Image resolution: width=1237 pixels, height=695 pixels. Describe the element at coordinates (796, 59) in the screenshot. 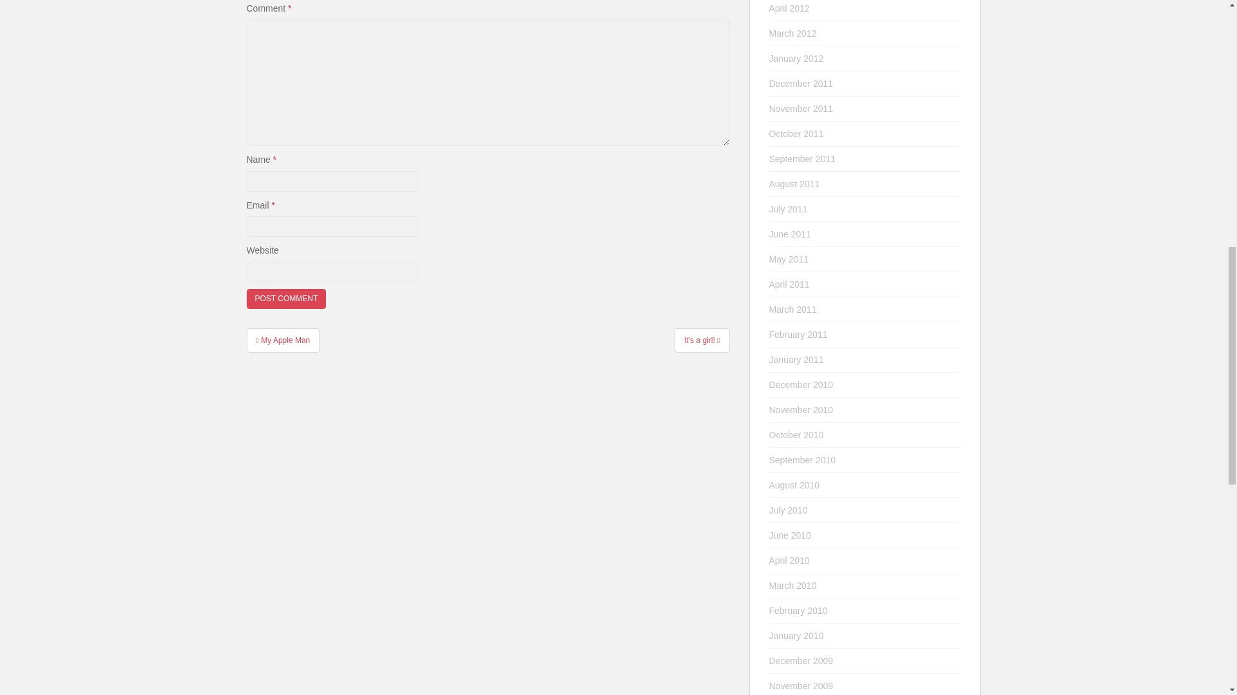

I see `January 2012` at that location.